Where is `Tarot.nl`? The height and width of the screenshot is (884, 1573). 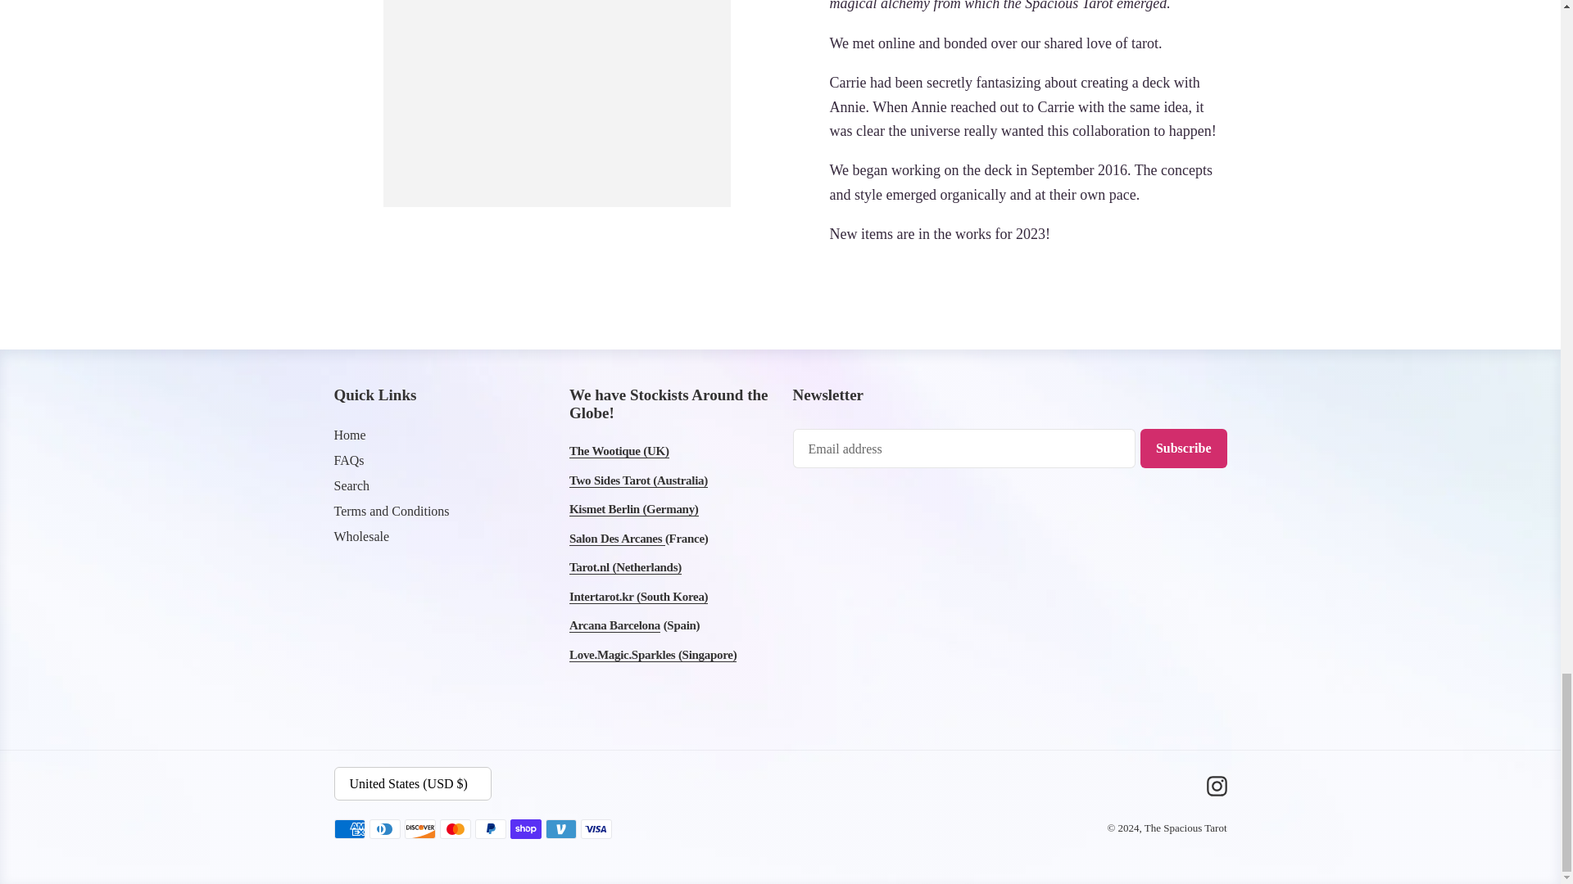
Tarot.nl is located at coordinates (625, 567).